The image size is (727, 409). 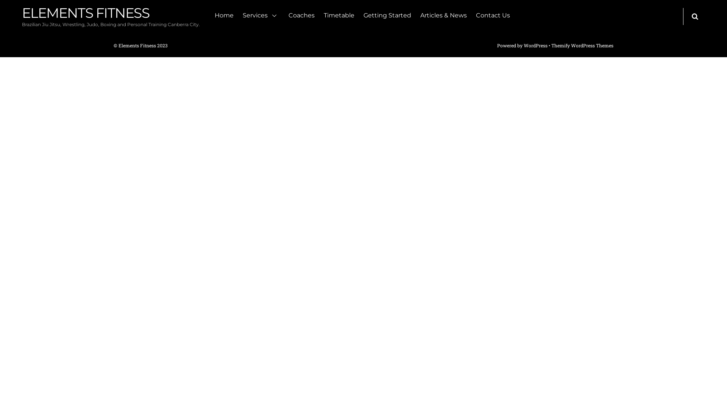 I want to click on Home, so click(x=224, y=17).